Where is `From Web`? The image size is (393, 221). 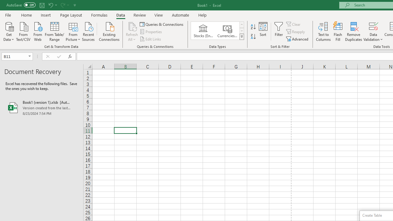
From Web is located at coordinates (37, 31).